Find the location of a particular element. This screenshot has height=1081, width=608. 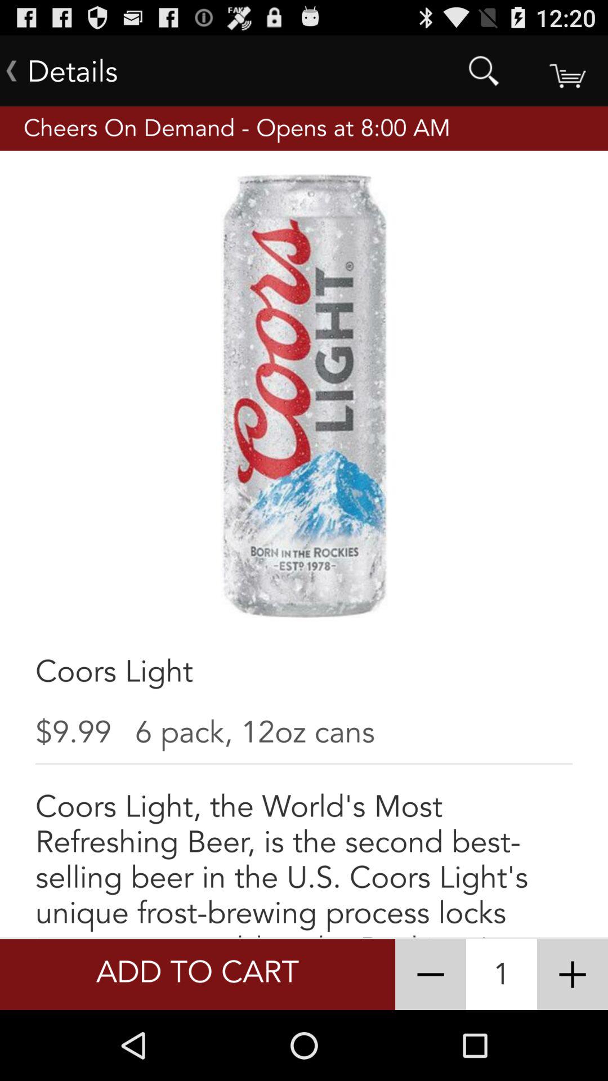

turn on the item above the cheers on demand is located at coordinates (484, 71).